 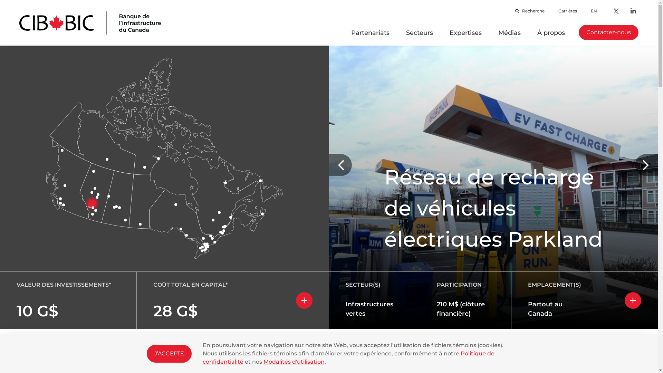 I want to click on Secteurs, so click(x=420, y=37).